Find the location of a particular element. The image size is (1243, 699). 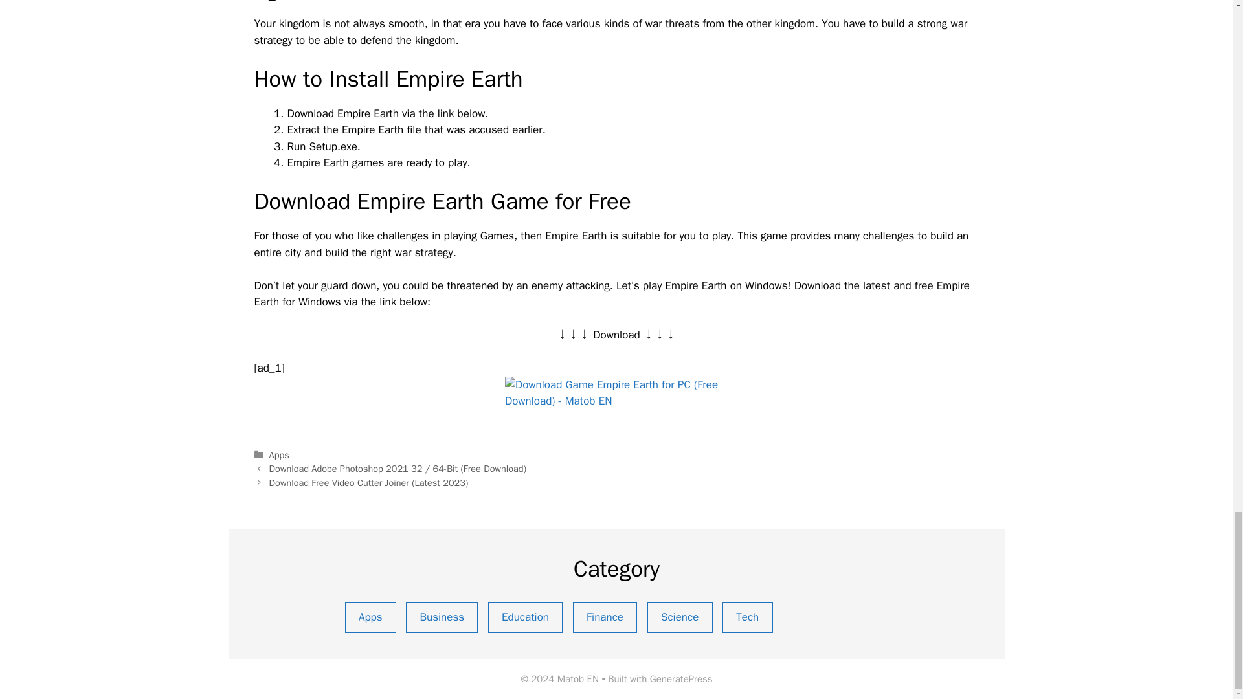

Finance is located at coordinates (605, 617).